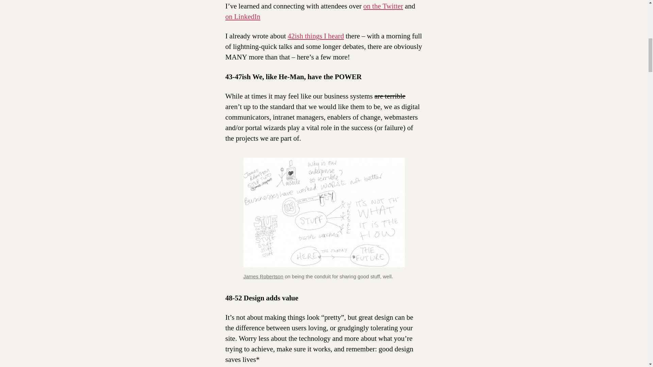 This screenshot has width=653, height=367. What do you see at coordinates (263, 276) in the screenshot?
I see `James Robertson` at bounding box center [263, 276].